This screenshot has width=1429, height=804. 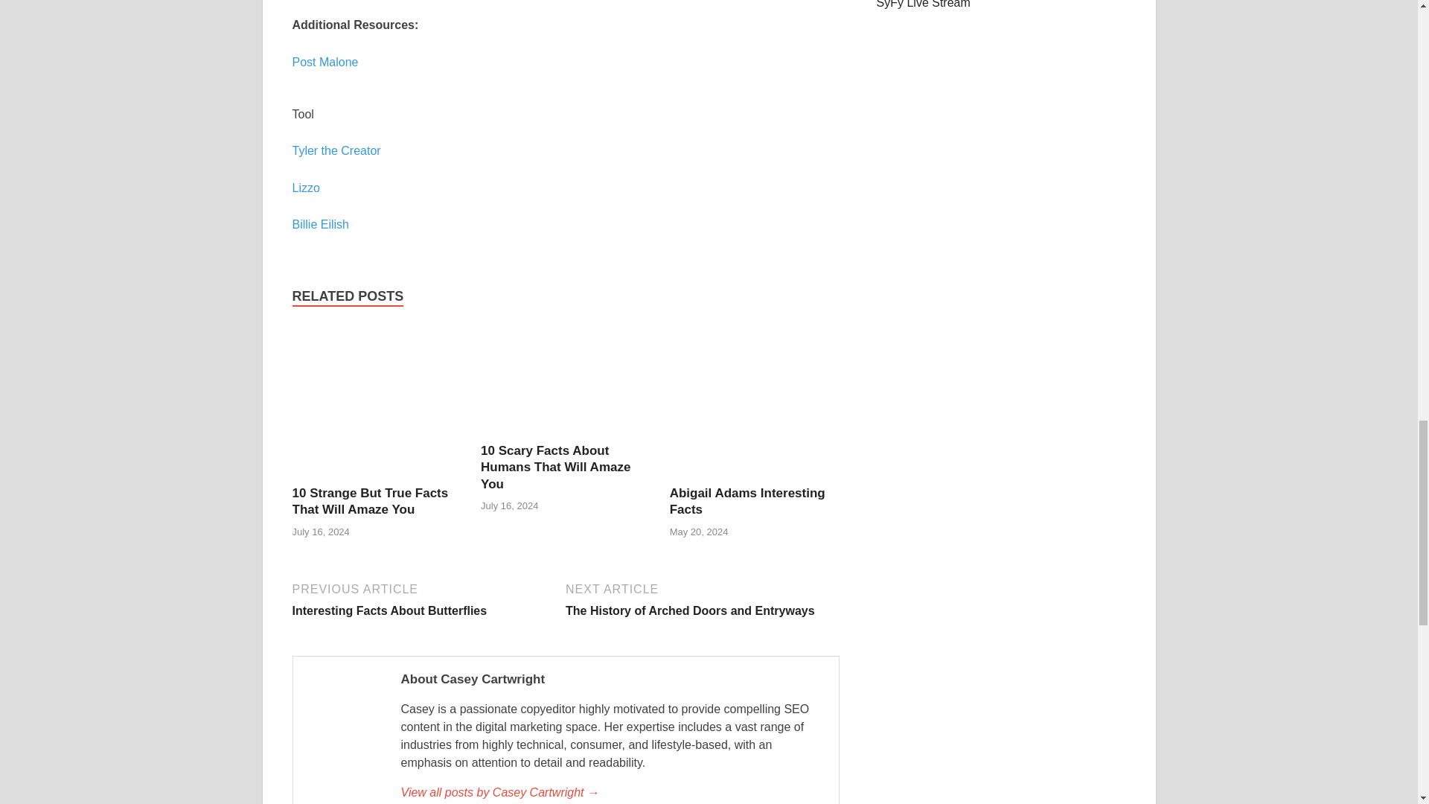 I want to click on 10 Scary Facts About Humans That Will Amaze You, so click(x=747, y=502).